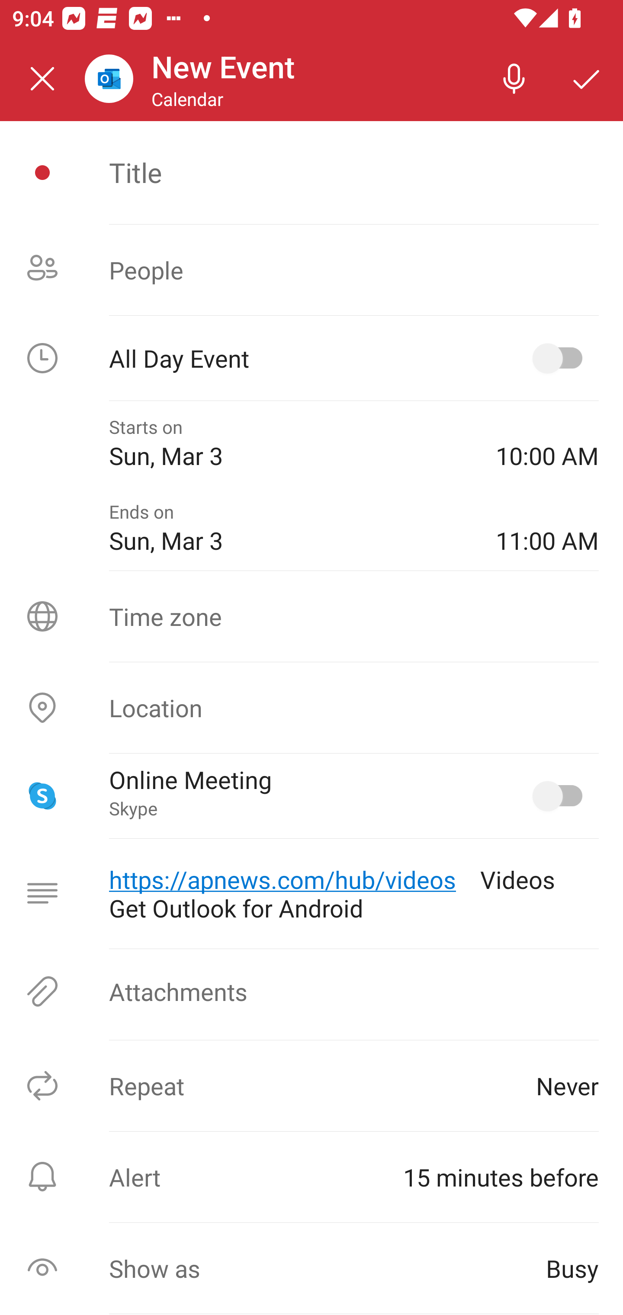 The height and width of the screenshot is (1315, 623). Describe the element at coordinates (311, 708) in the screenshot. I see `Location` at that location.